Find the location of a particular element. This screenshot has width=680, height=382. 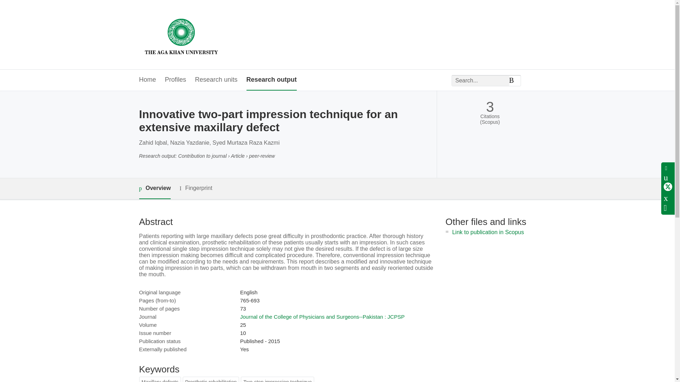

Profiles is located at coordinates (176, 80).